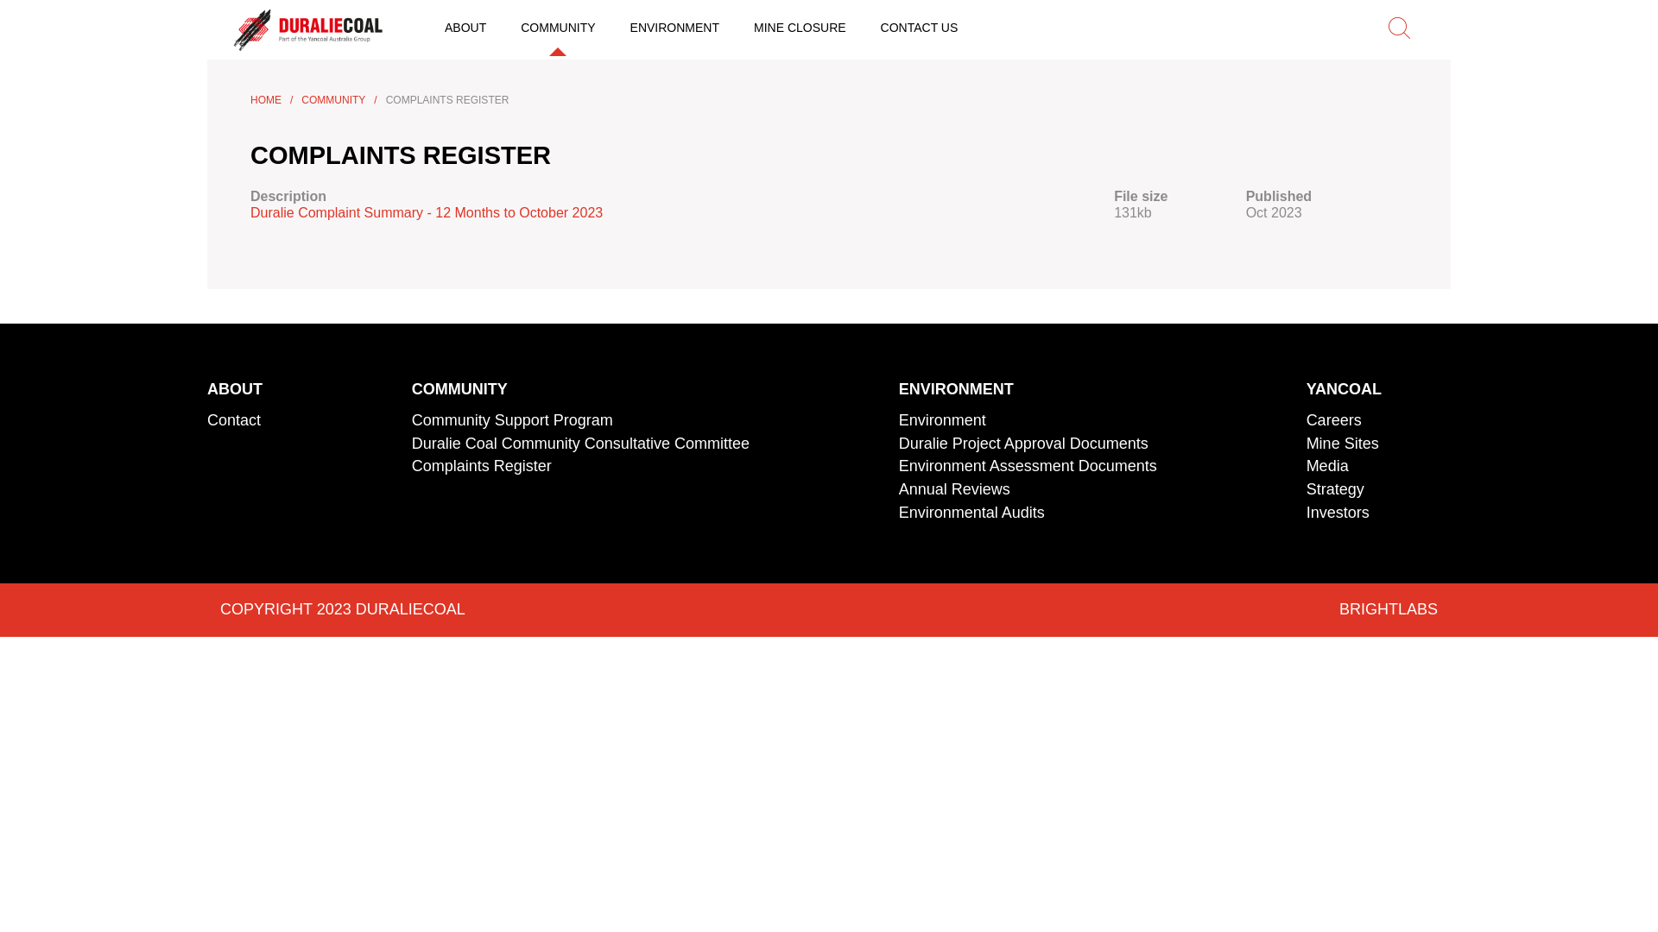  Describe the element at coordinates (558, 28) in the screenshot. I see `COMMUNITY` at that location.